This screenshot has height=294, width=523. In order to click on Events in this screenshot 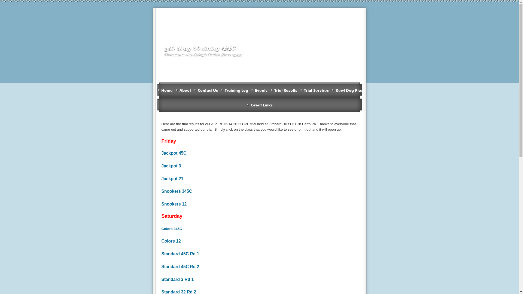, I will do `click(259, 90)`.